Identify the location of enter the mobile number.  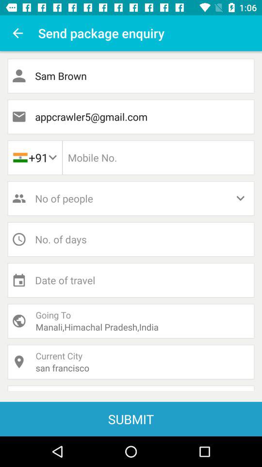
(158, 158).